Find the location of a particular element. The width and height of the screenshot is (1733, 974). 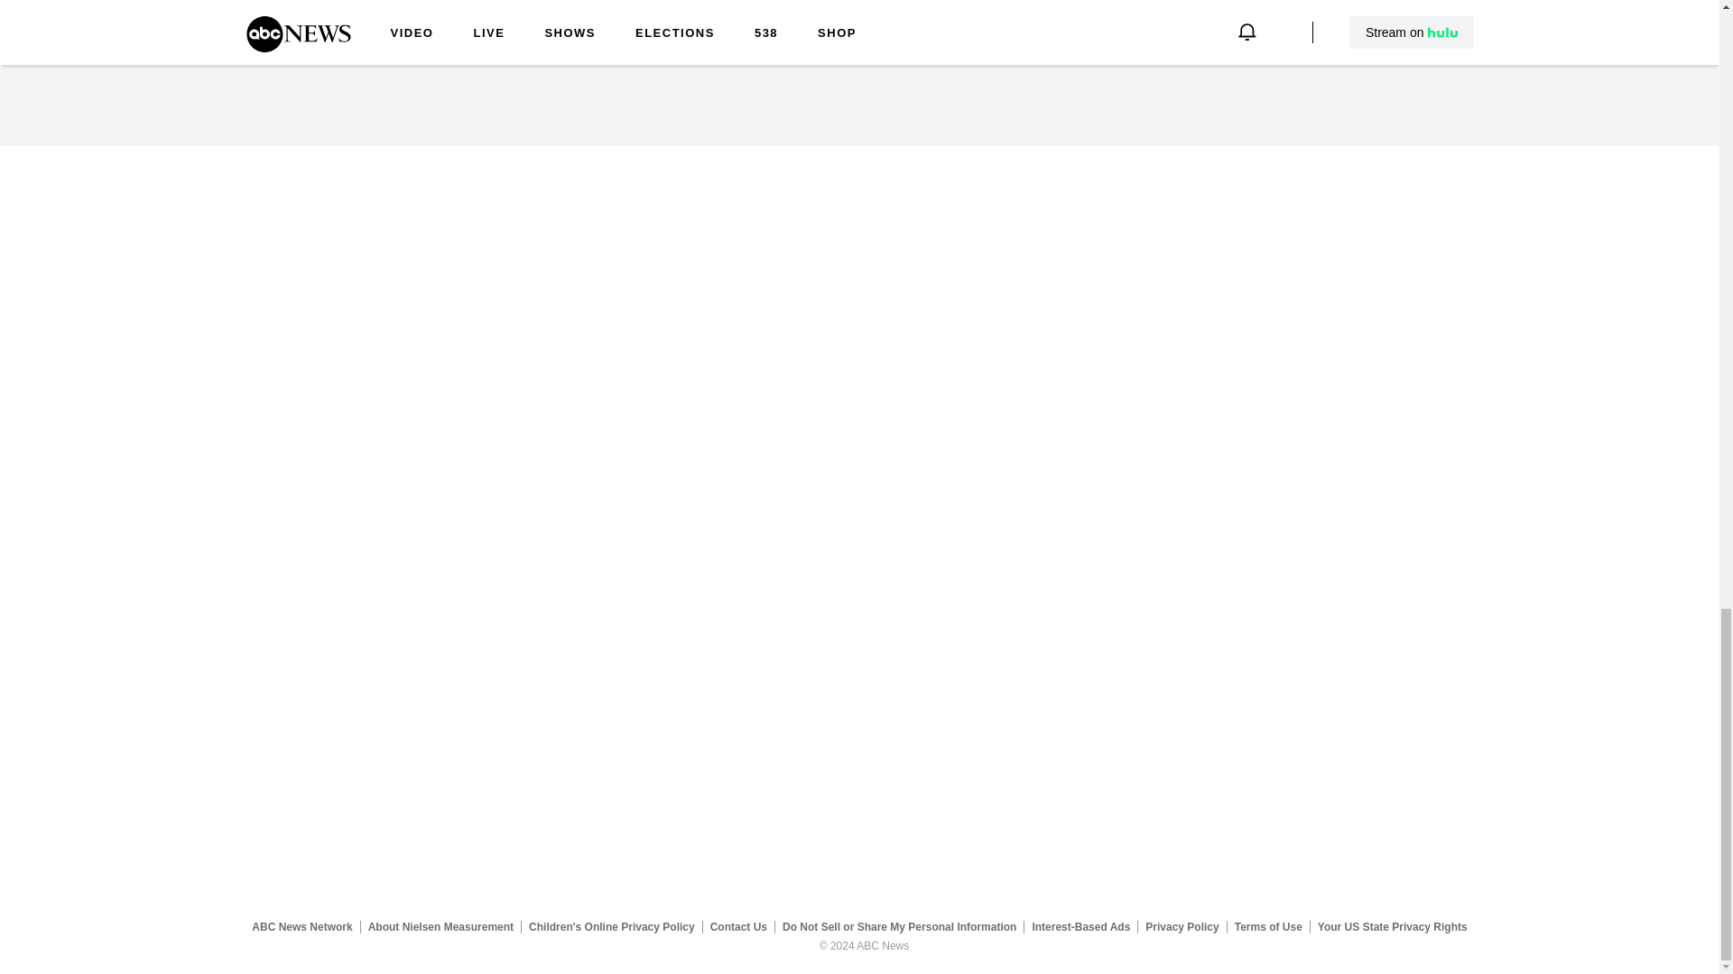

Do Not Sell or Share My Personal Information is located at coordinates (899, 926).